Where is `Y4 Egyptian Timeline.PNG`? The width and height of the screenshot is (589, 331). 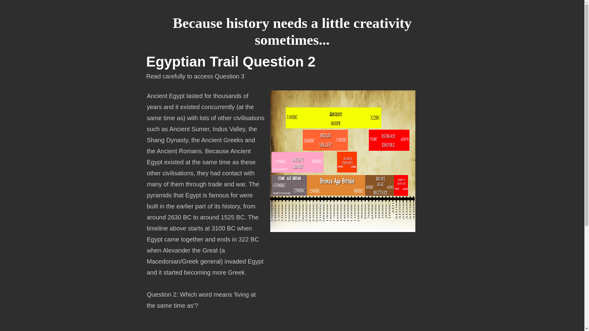 Y4 Egyptian Timeline.PNG is located at coordinates (342, 161).